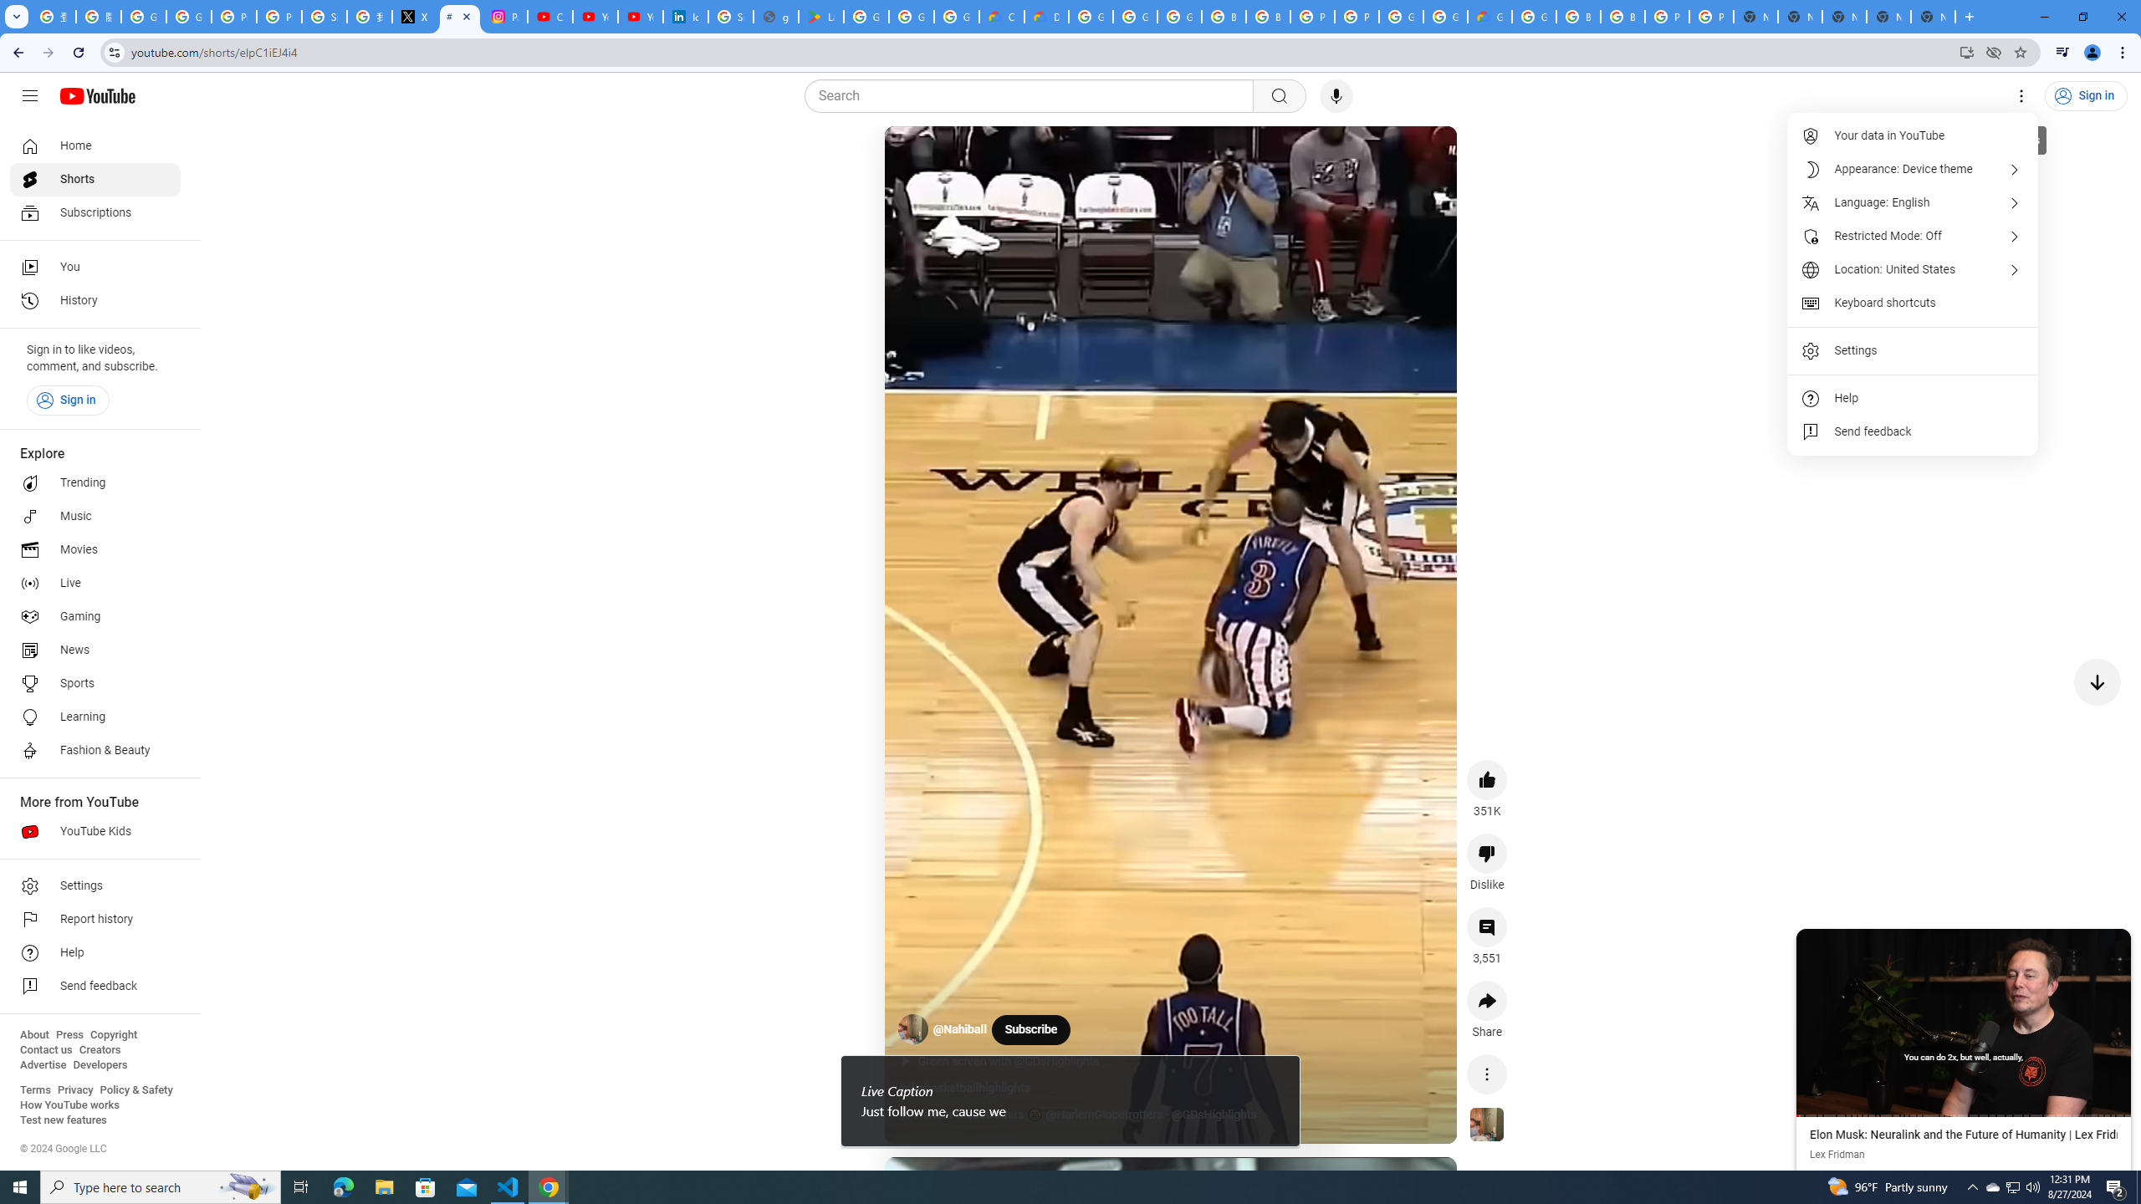  I want to click on YouTube Kids, so click(95, 831).